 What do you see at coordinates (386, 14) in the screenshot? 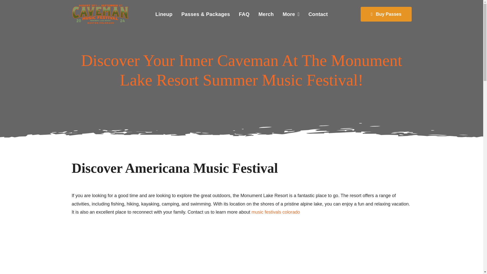
I see `Buy Passes` at bounding box center [386, 14].